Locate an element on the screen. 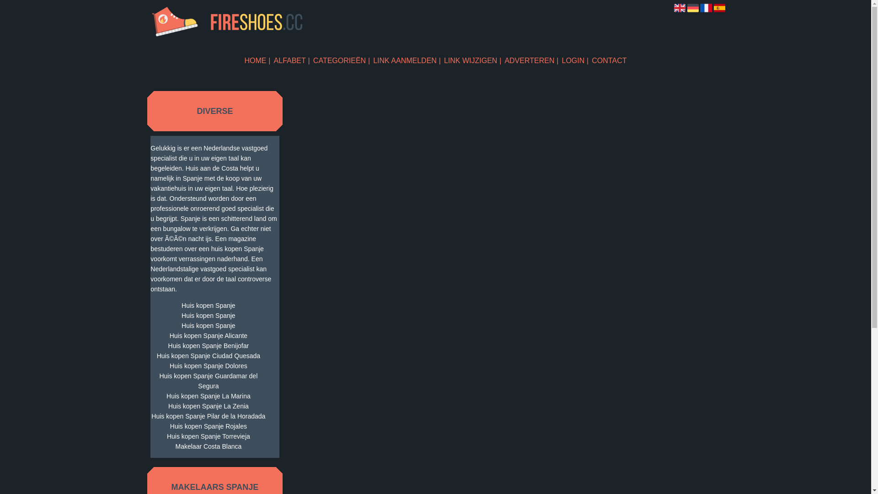 The height and width of the screenshot is (494, 878). Huis kopen Spanje is located at coordinates (209, 306).